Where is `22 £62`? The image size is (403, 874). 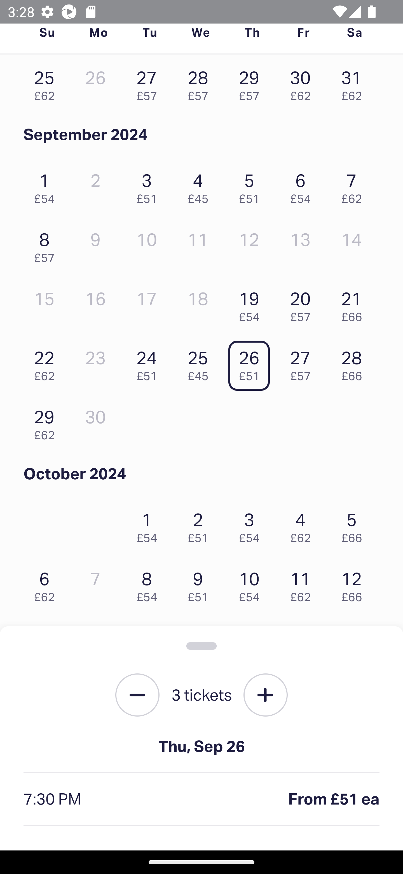 22 £62 is located at coordinates (47, 363).